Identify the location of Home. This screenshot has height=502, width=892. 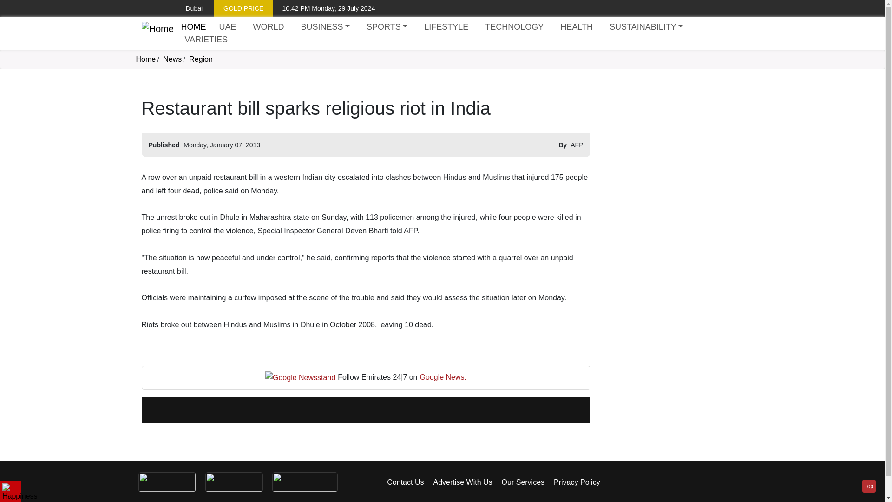
(193, 27).